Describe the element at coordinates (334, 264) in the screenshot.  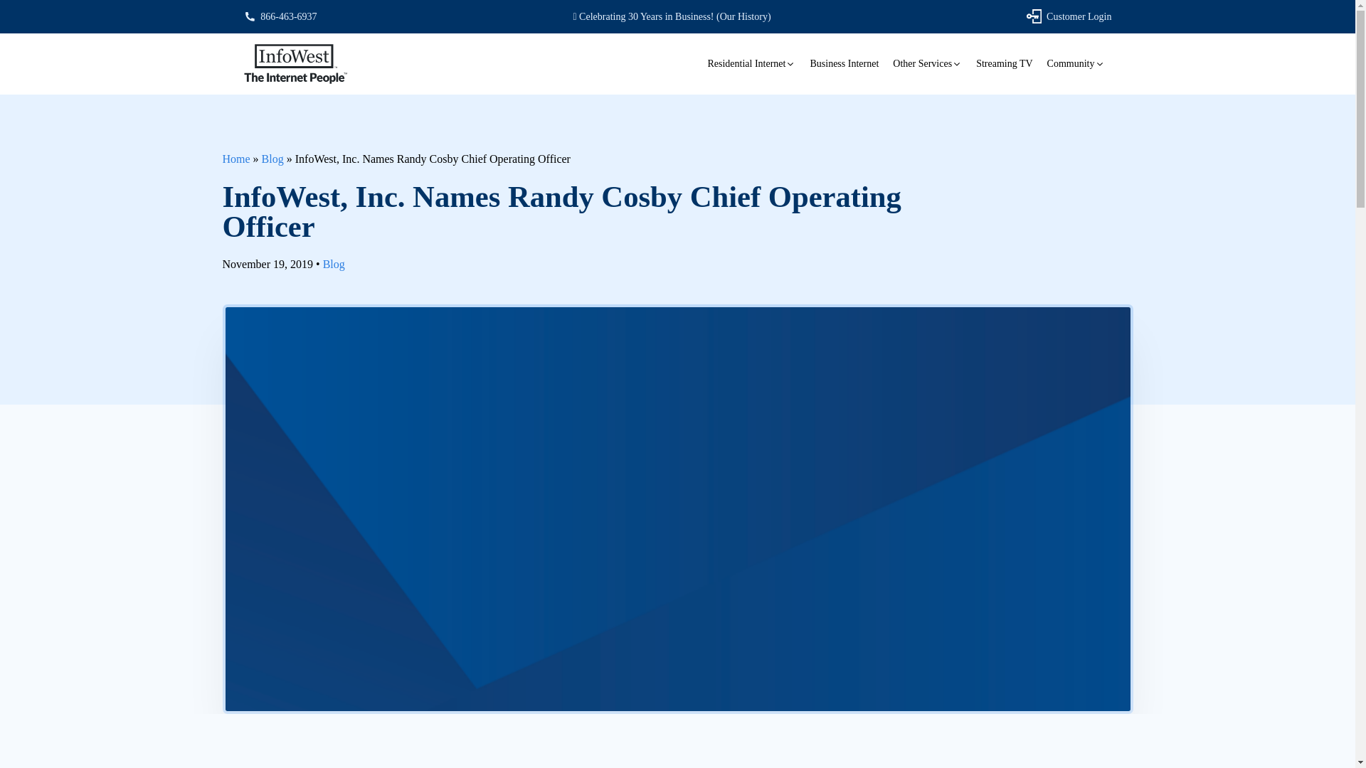
I see `Blog` at that location.